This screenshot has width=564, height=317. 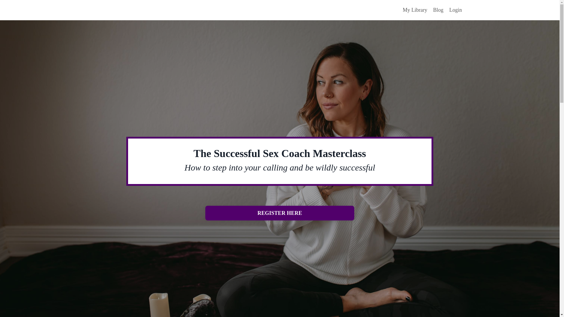 What do you see at coordinates (456, 10) in the screenshot?
I see `Login` at bounding box center [456, 10].